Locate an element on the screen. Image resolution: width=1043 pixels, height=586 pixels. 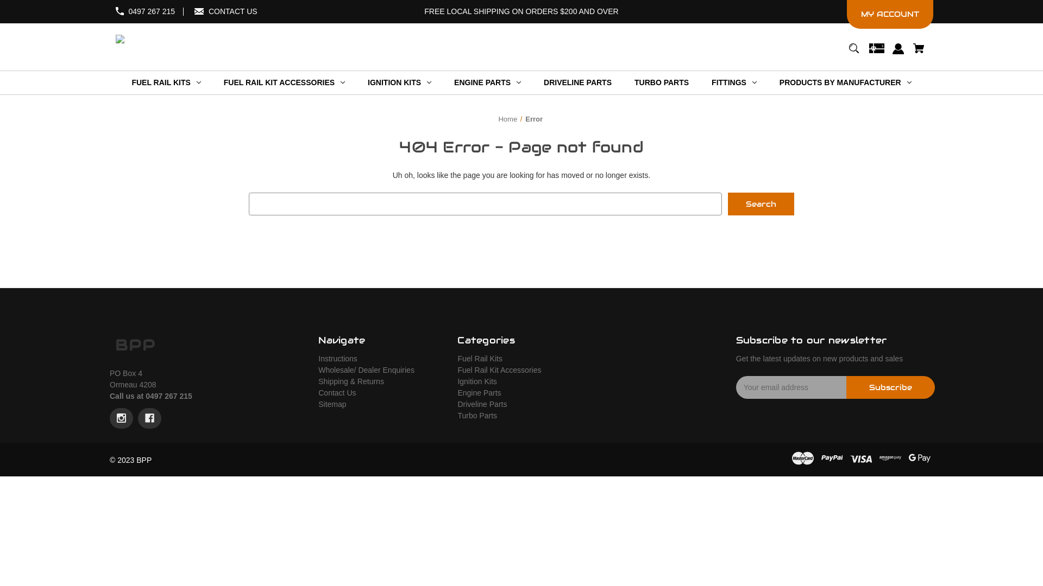
Subscribe is located at coordinates (891, 387).